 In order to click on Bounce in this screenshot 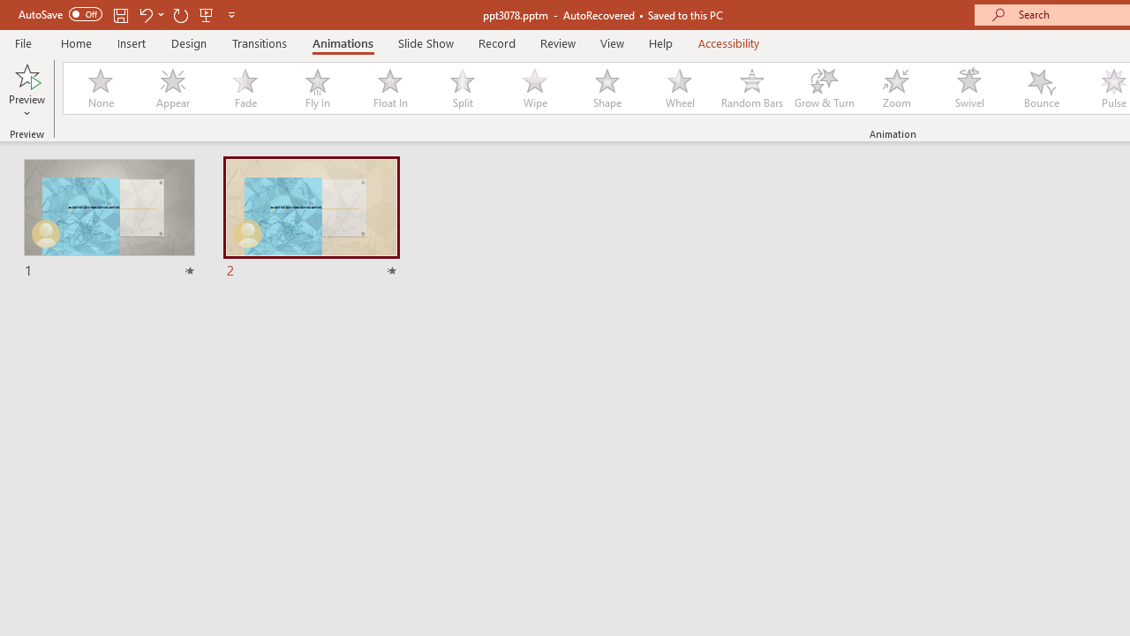, I will do `click(1042, 88)`.